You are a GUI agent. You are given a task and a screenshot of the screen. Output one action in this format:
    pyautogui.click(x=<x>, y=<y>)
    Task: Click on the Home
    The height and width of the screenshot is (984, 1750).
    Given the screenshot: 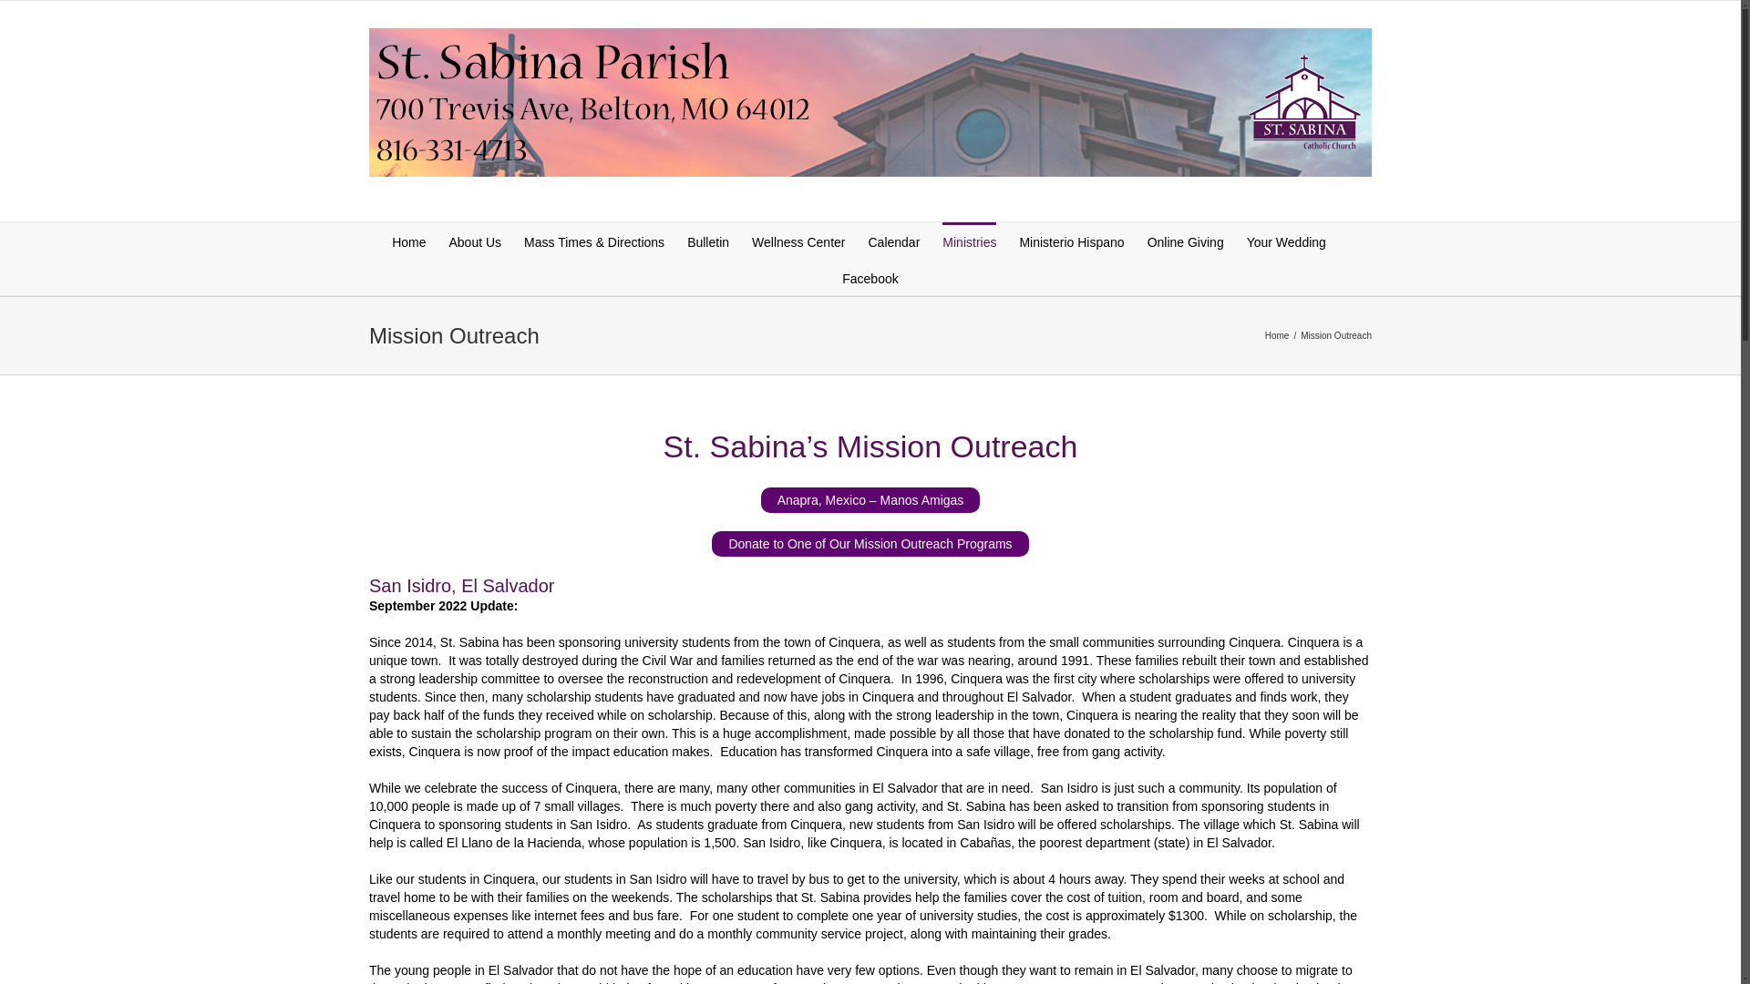 What is the action you would take?
    pyautogui.click(x=408, y=241)
    